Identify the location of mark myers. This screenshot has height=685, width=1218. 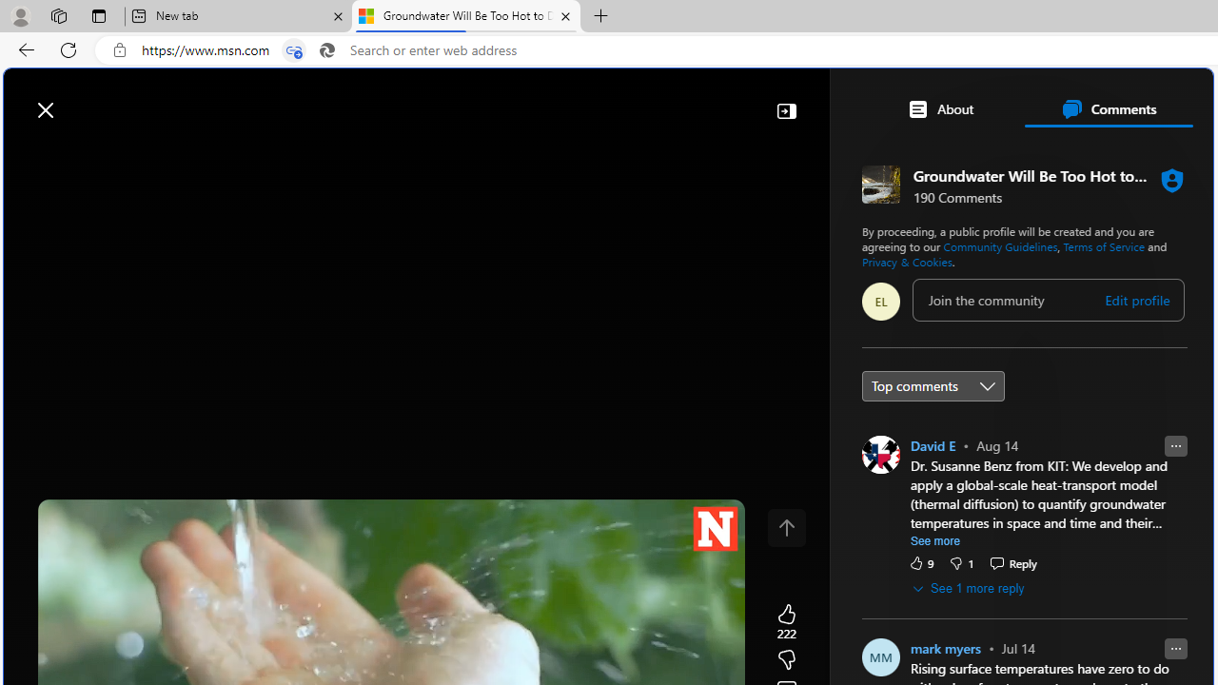
(946, 648).